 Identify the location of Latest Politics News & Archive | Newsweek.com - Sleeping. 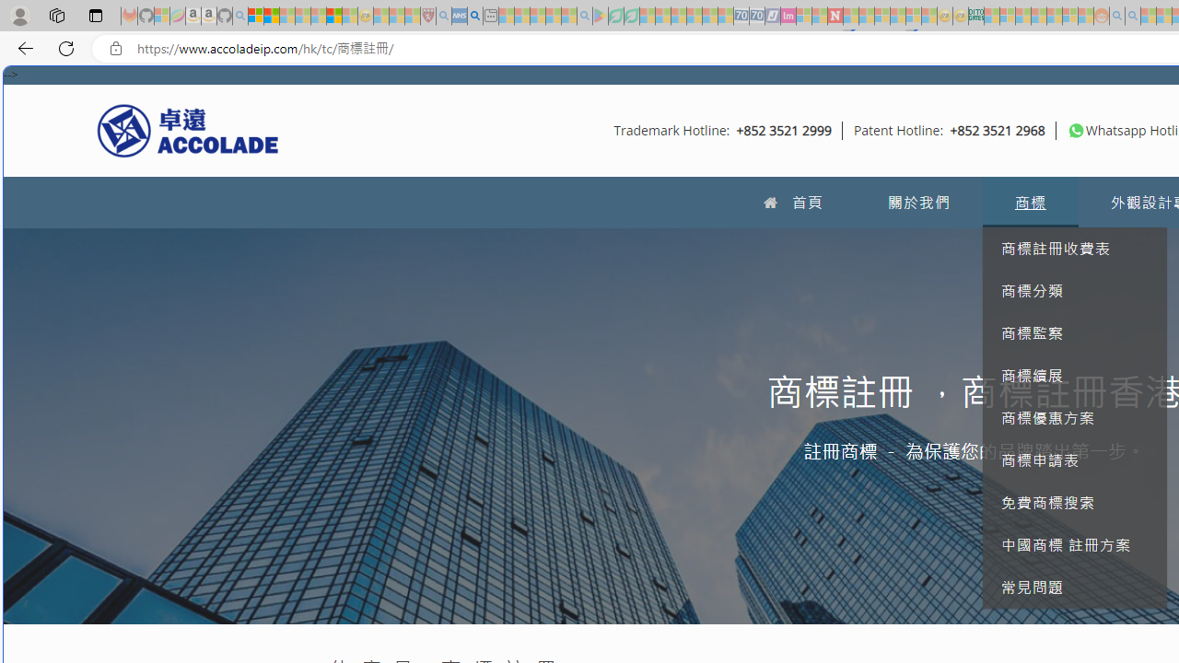
(835, 17).